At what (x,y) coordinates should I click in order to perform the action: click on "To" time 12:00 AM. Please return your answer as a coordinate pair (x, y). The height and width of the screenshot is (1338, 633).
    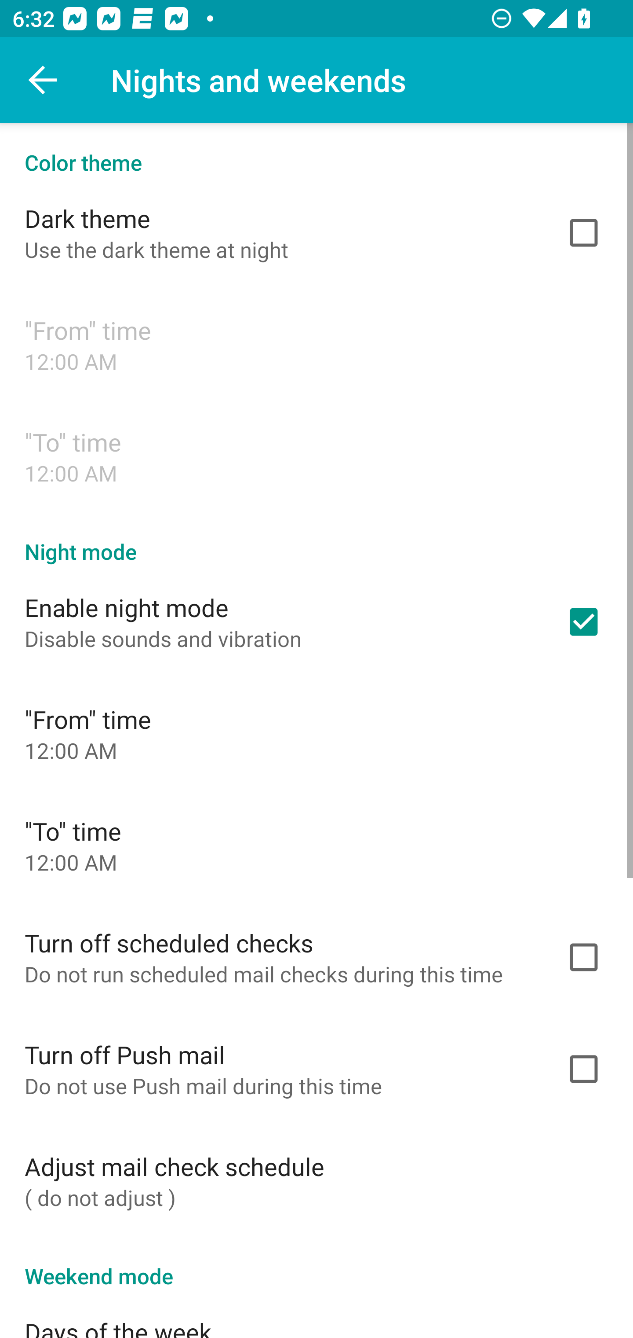
    Looking at the image, I should click on (316, 456).